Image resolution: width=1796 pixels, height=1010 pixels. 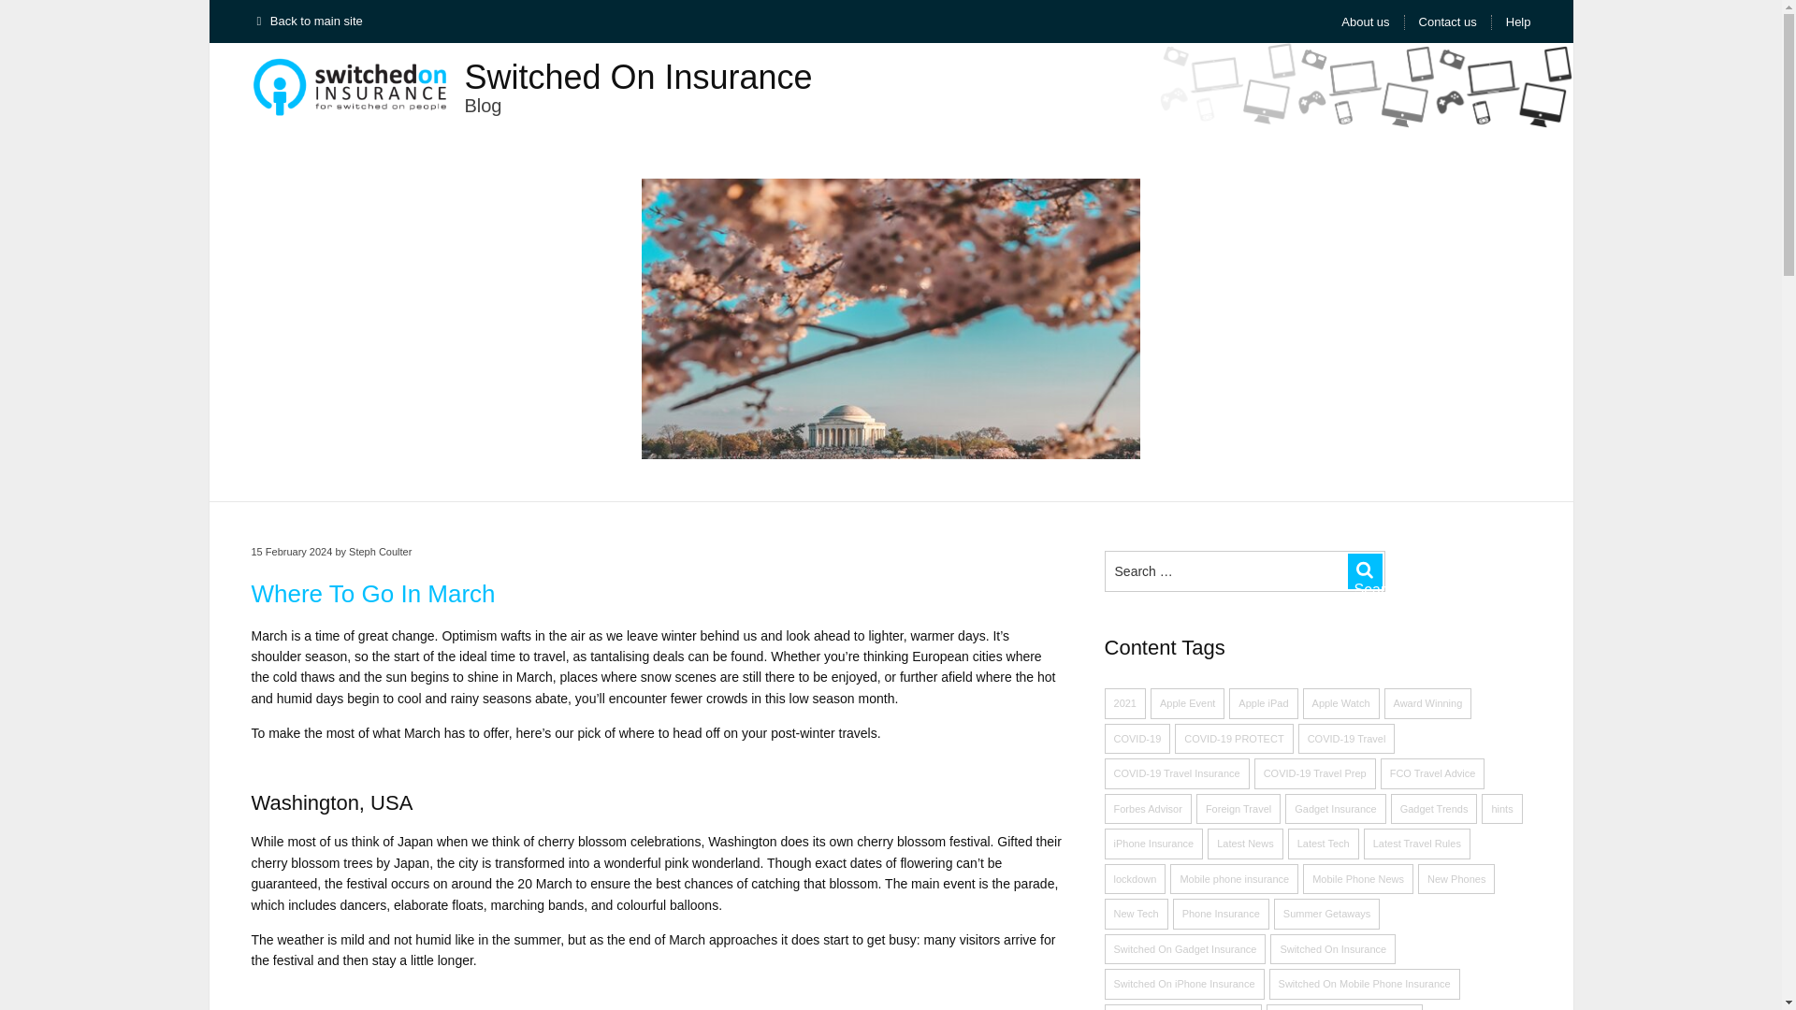 I want to click on Contact us, so click(x=1447, y=22).